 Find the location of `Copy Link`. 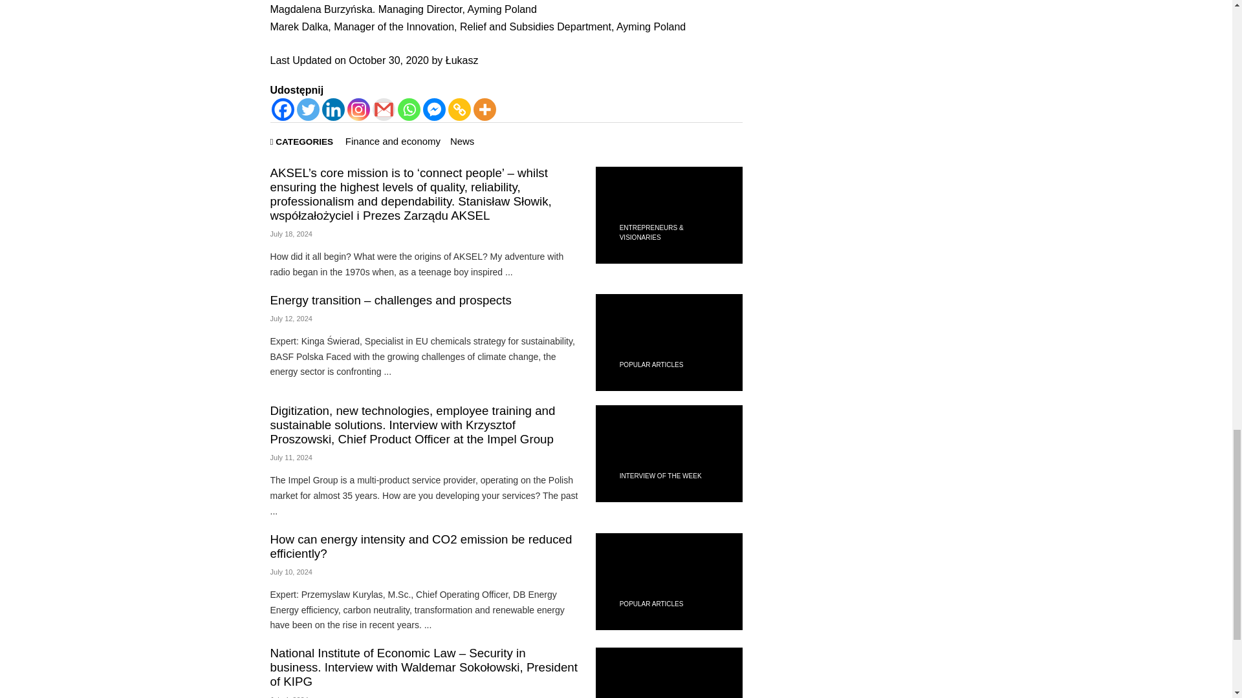

Copy Link is located at coordinates (459, 109).